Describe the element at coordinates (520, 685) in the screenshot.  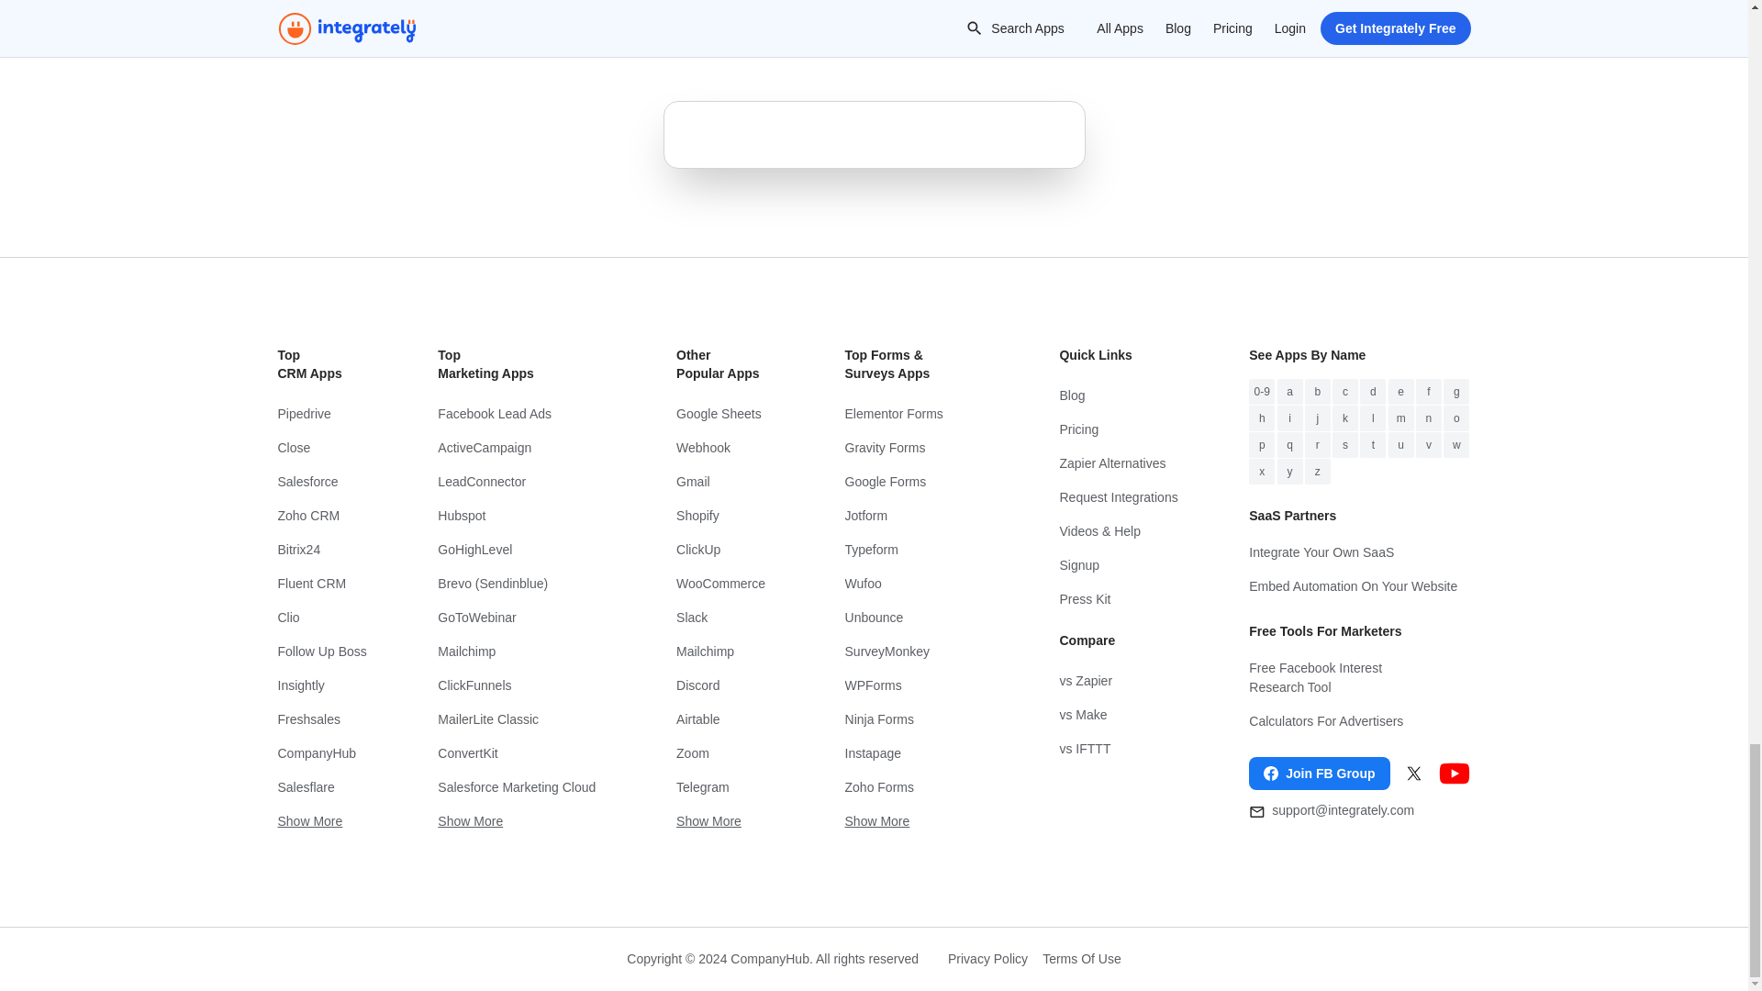
I see `ClickFunnels` at that location.